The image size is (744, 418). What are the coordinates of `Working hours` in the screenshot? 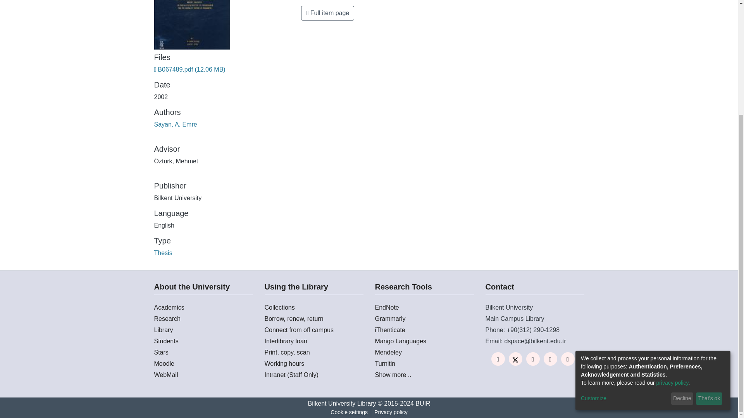 It's located at (313, 363).